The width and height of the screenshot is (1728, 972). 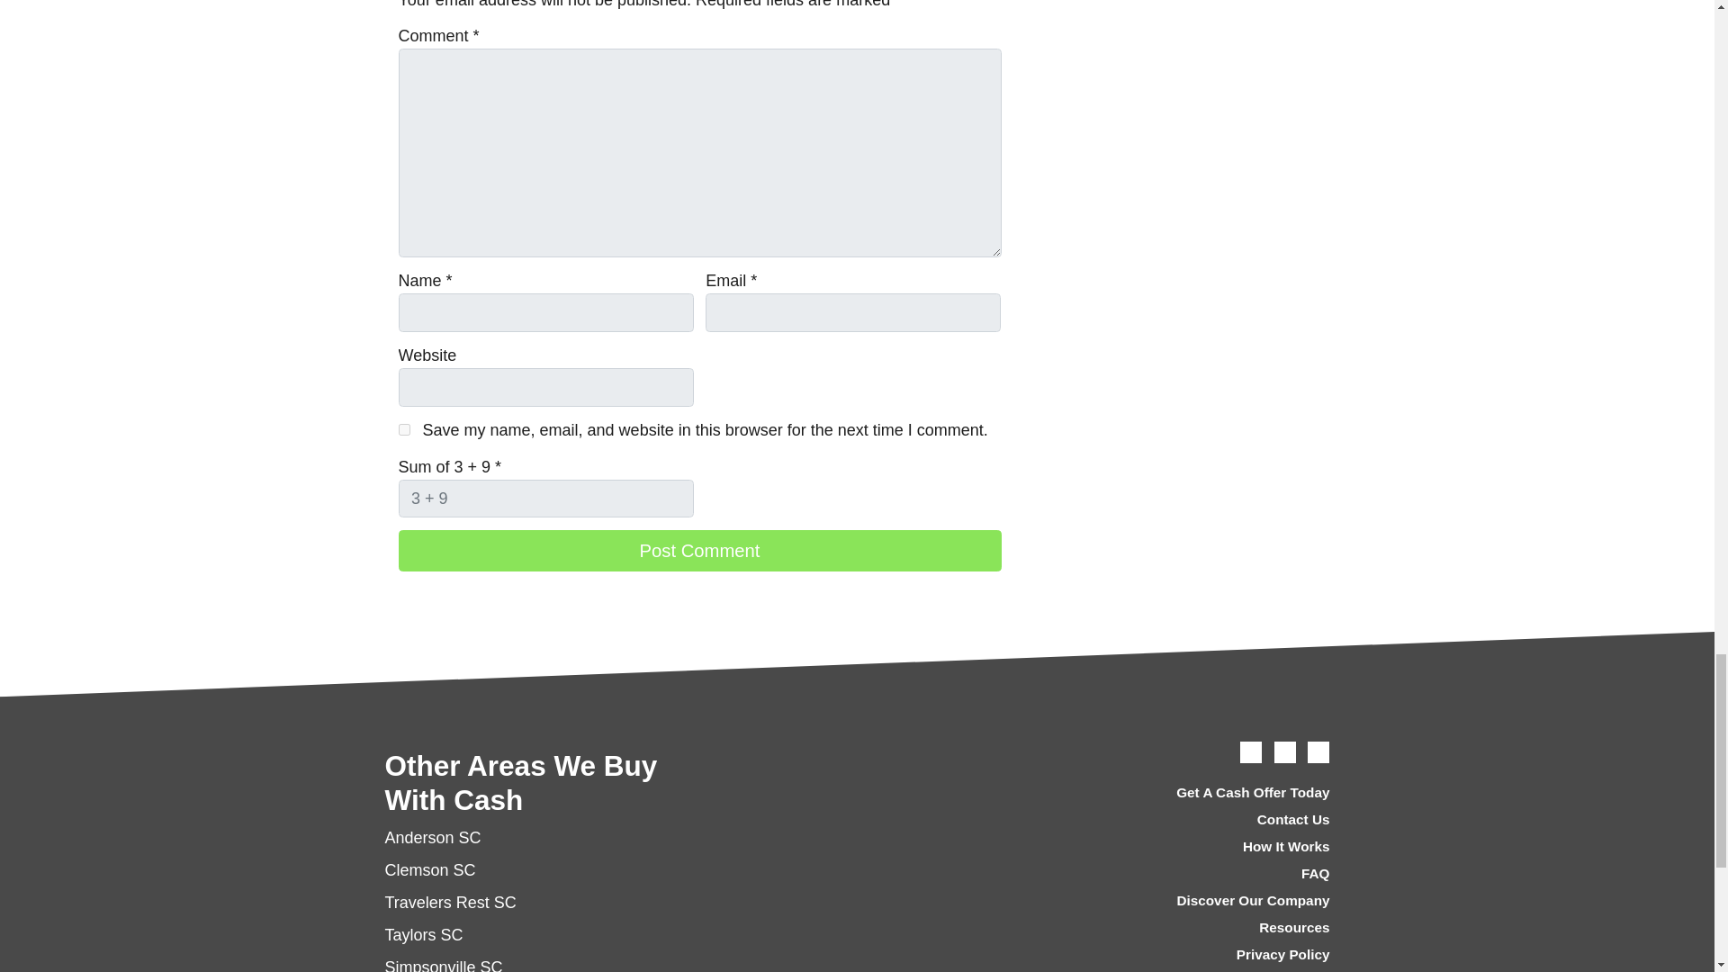 What do you see at coordinates (698, 551) in the screenshot?
I see `Post Comment` at bounding box center [698, 551].